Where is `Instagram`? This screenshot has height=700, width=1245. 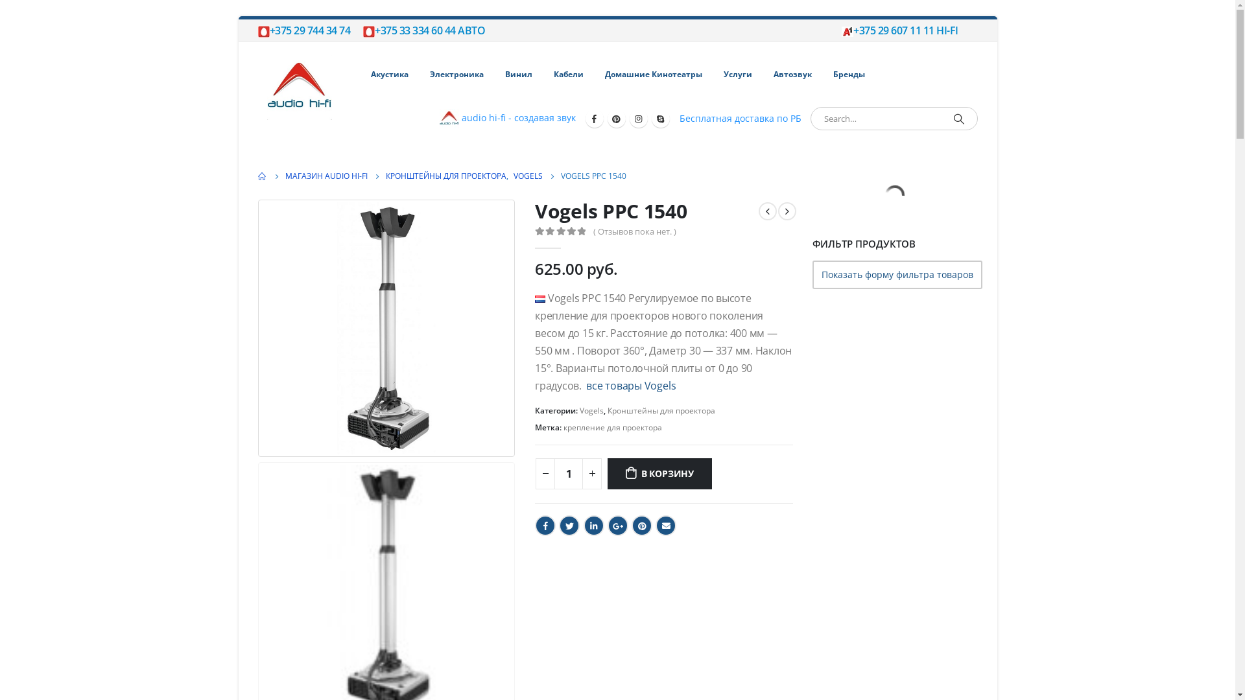 Instagram is located at coordinates (638, 119).